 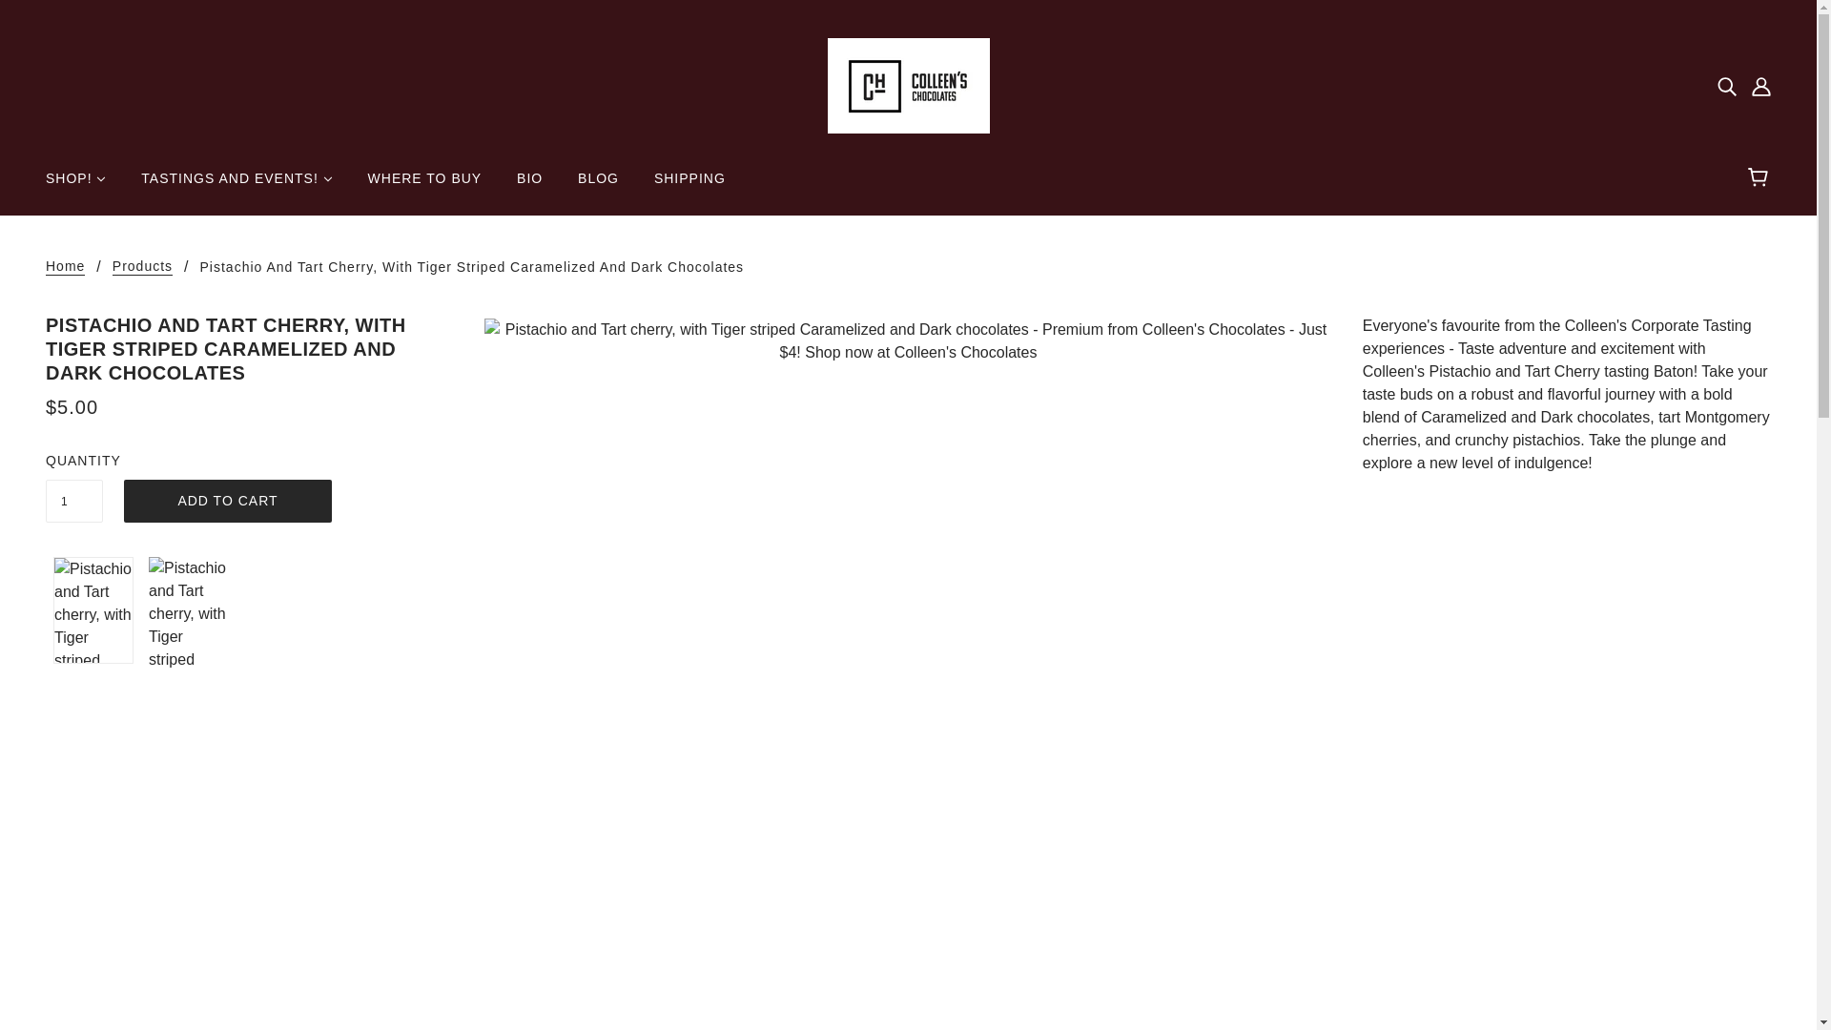 I want to click on SHIPPING, so click(x=690, y=185).